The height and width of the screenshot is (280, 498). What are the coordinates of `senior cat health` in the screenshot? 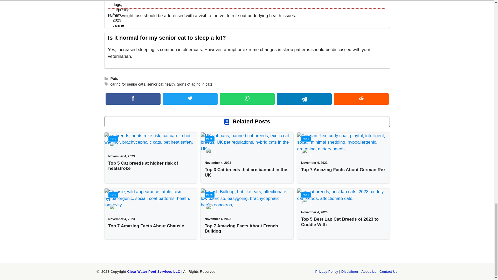 It's located at (161, 84).